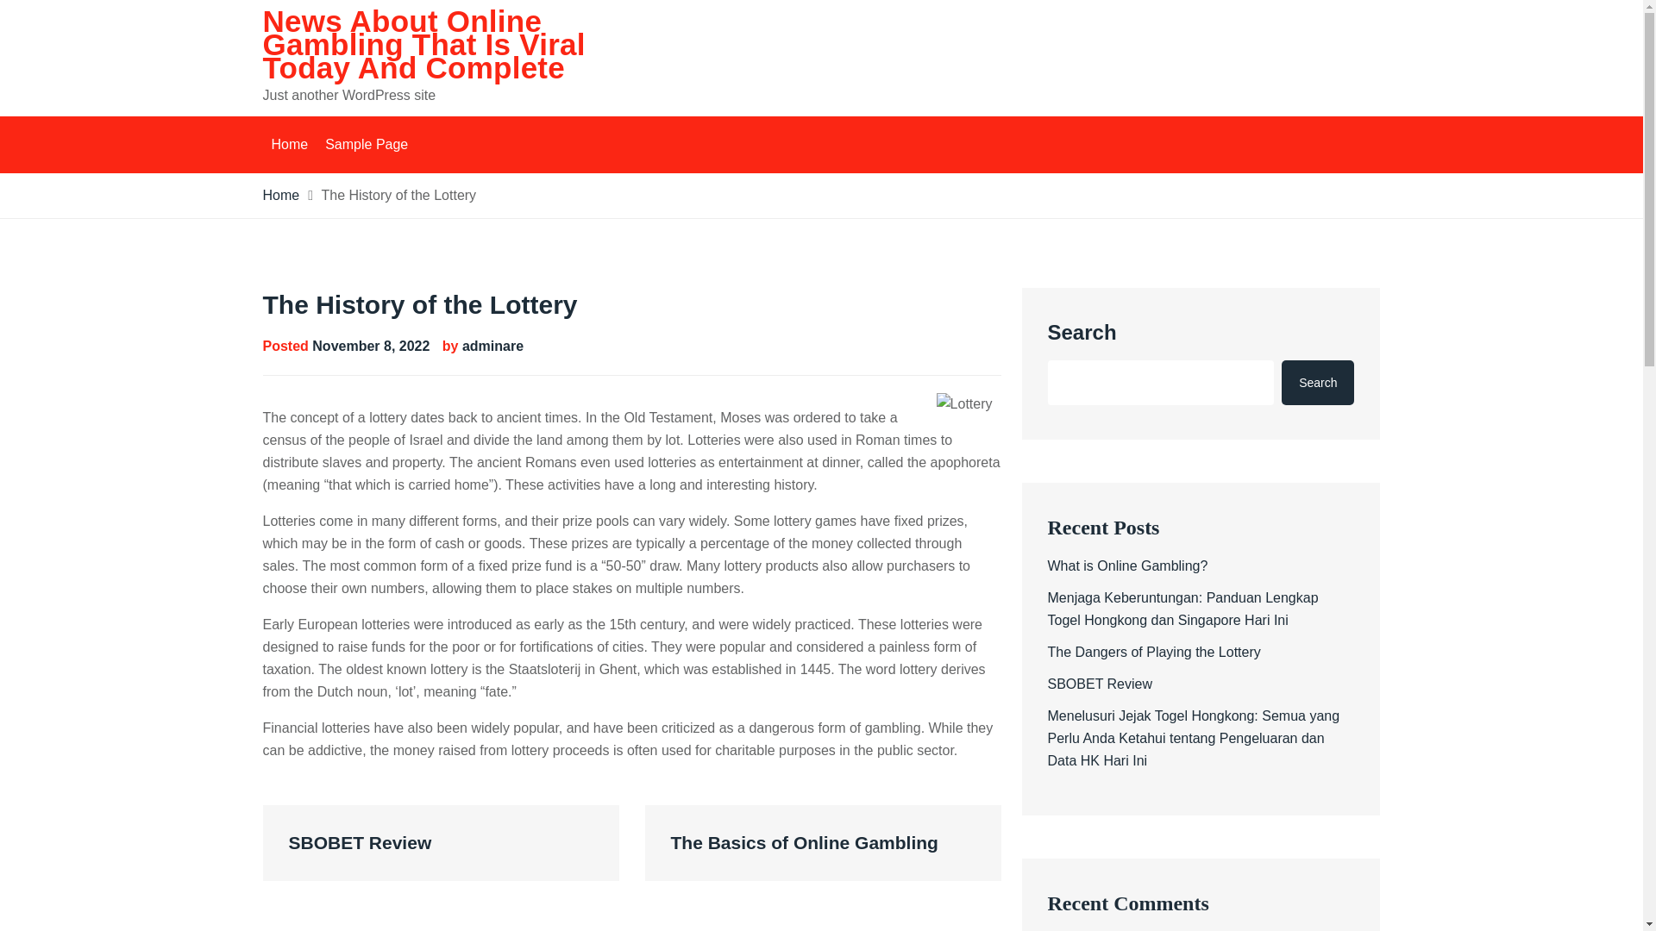 The height and width of the screenshot is (931, 1656). I want to click on The Dangers of Playing the Lottery, so click(1153, 652).